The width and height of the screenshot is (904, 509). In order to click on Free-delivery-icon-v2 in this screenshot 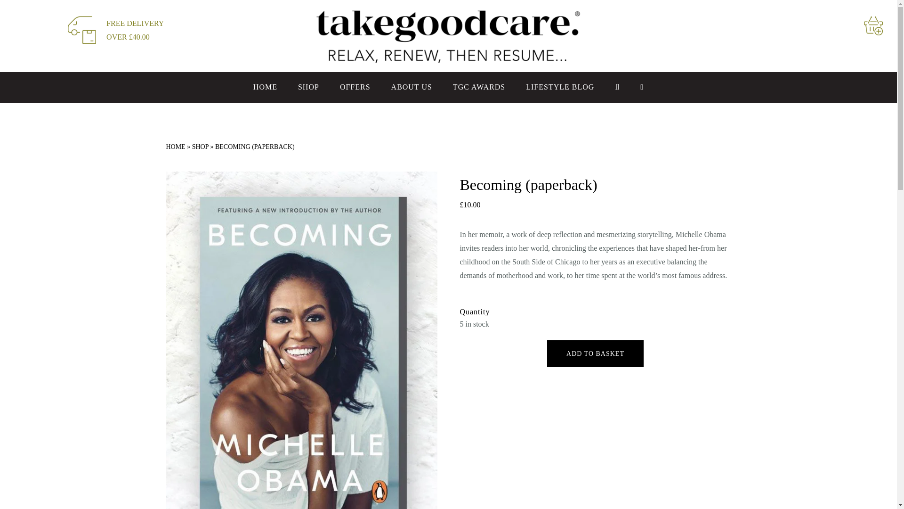, I will do `click(82, 29)`.